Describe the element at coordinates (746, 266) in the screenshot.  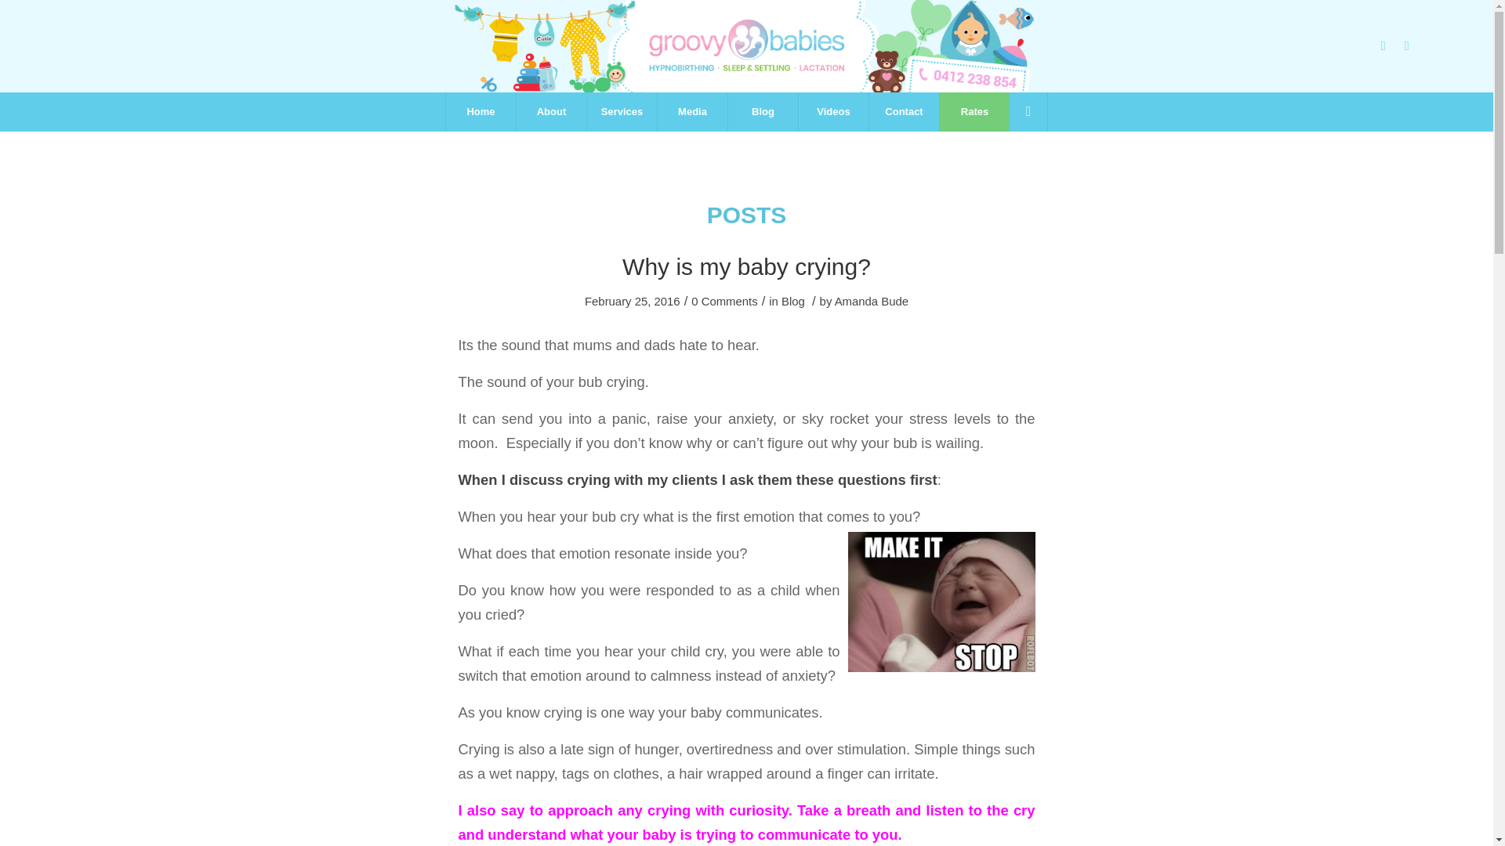
I see `Why is my baby crying?` at that location.